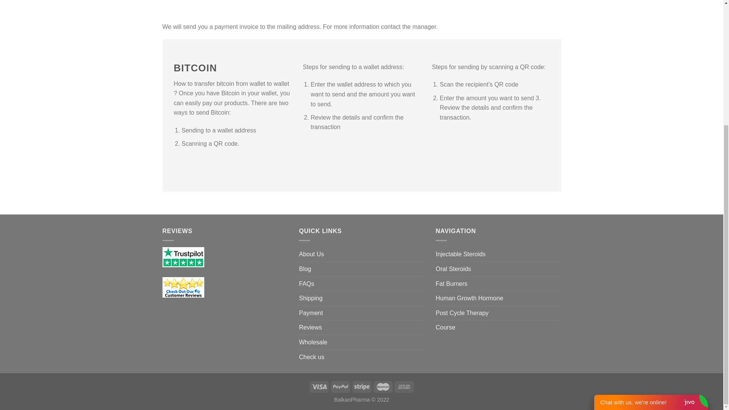 The width and height of the screenshot is (729, 410). What do you see at coordinates (460, 254) in the screenshot?
I see `Injectable Steroids` at bounding box center [460, 254].